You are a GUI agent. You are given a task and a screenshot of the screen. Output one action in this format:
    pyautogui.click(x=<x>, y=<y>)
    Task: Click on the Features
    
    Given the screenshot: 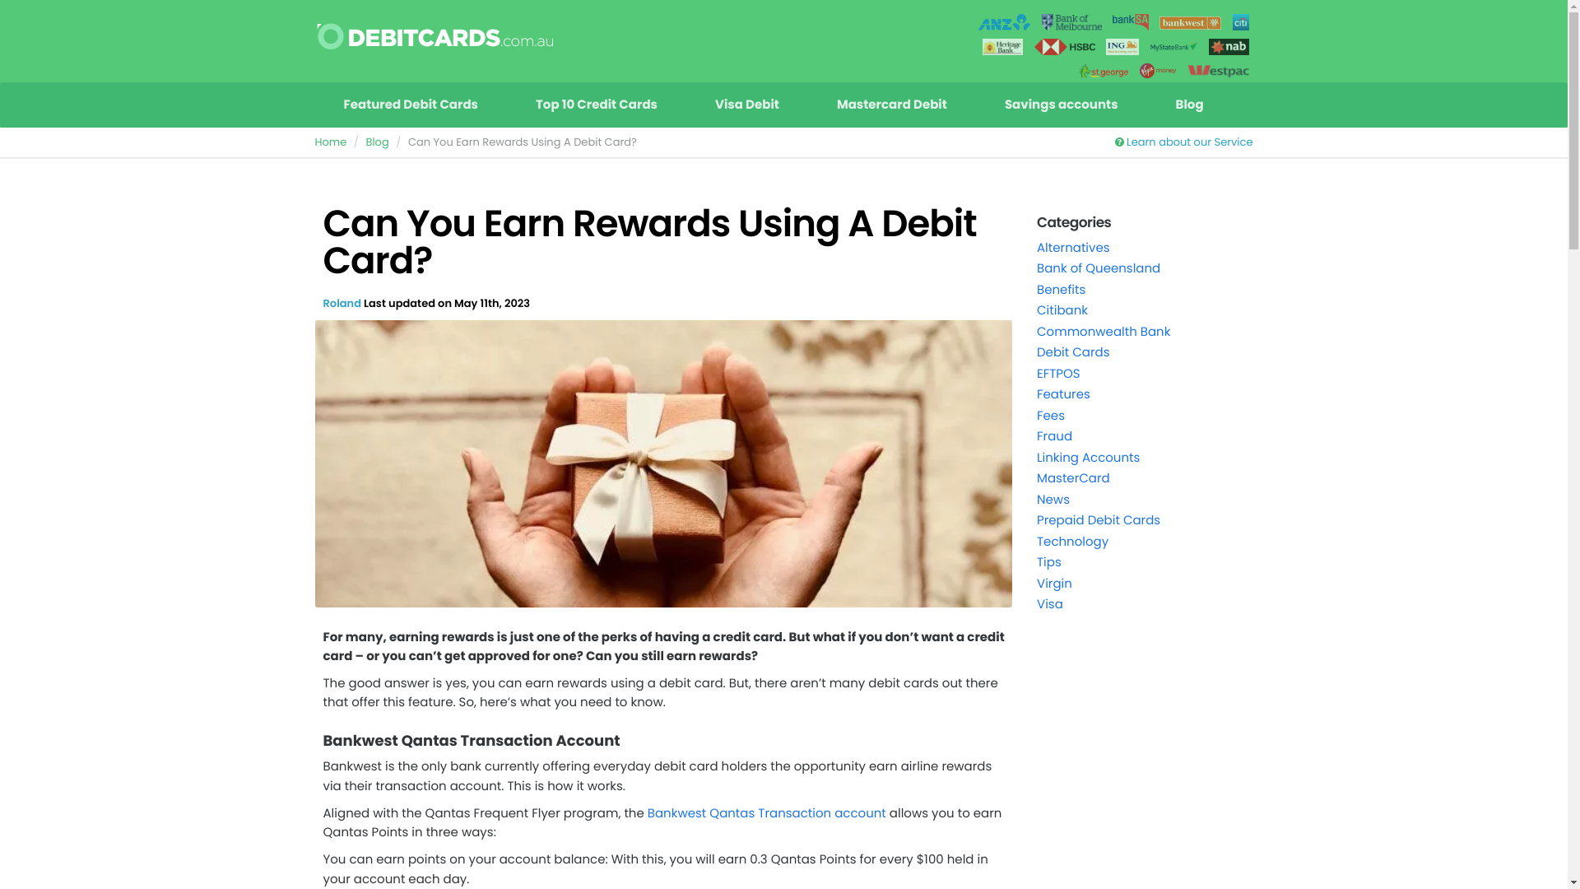 What is the action you would take?
    pyautogui.click(x=1063, y=395)
    